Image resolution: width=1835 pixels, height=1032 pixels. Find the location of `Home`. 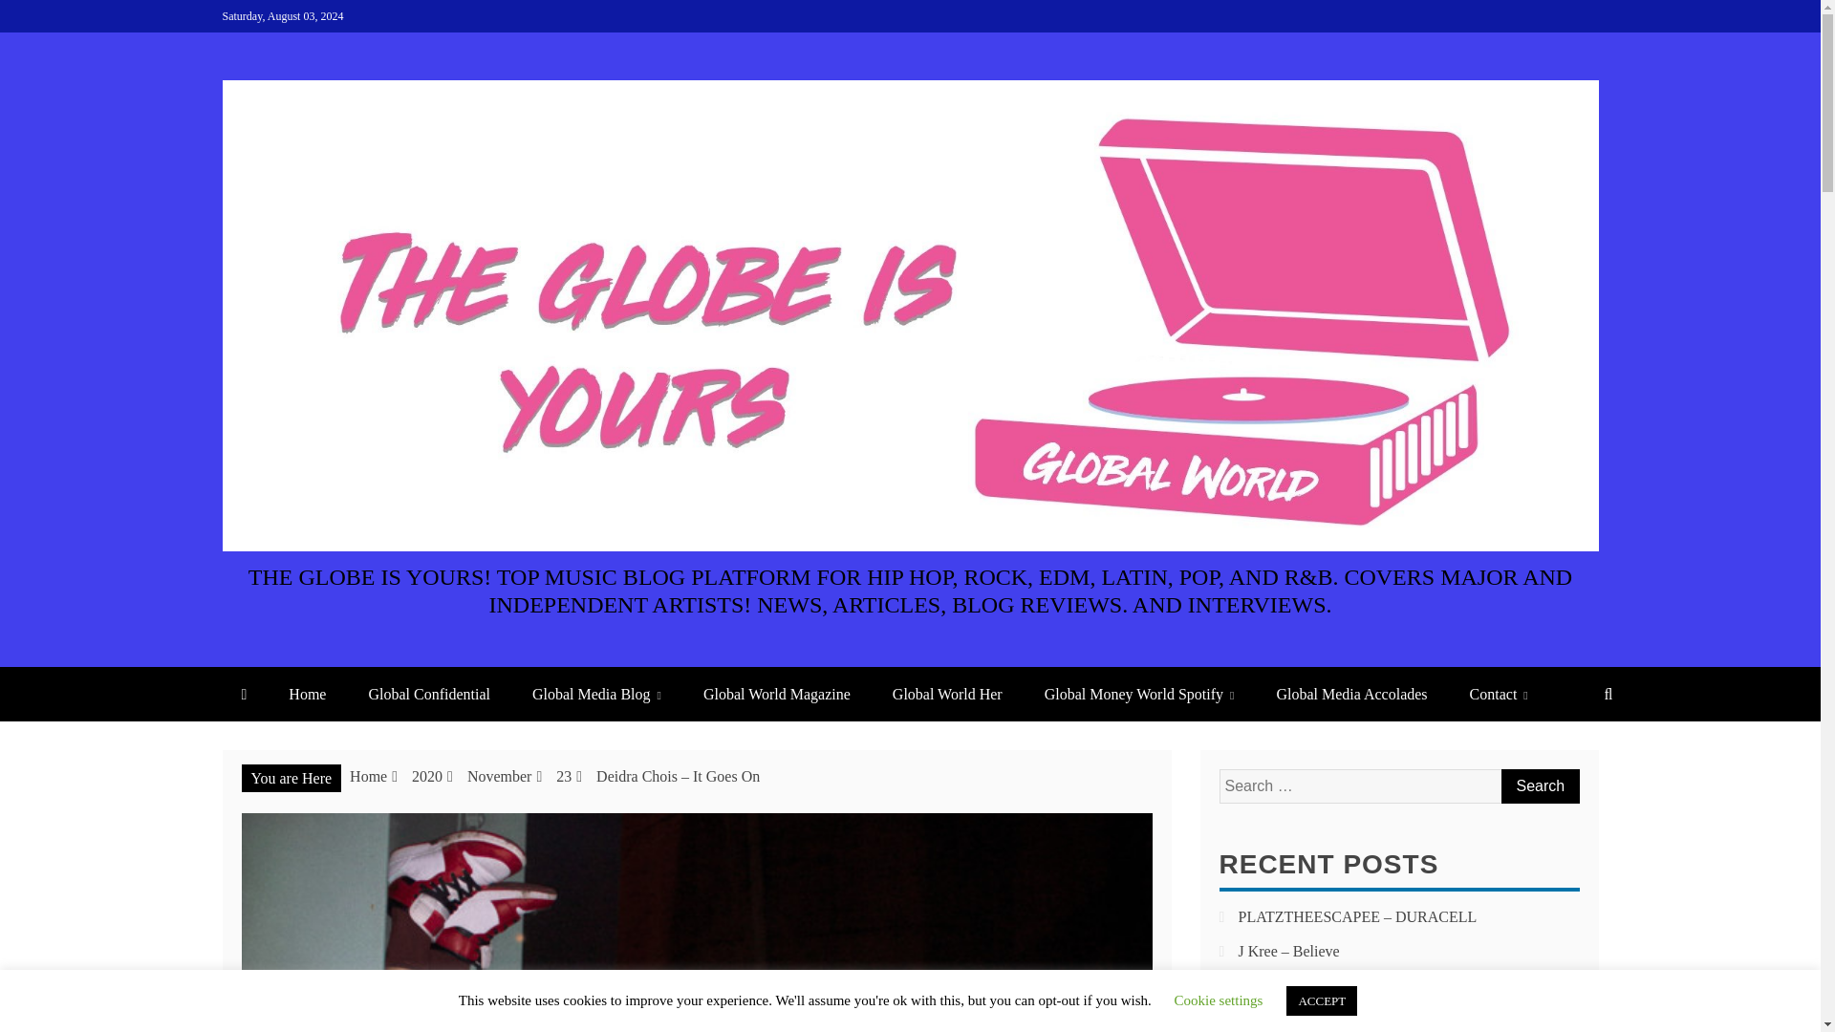

Home is located at coordinates (369, 776).